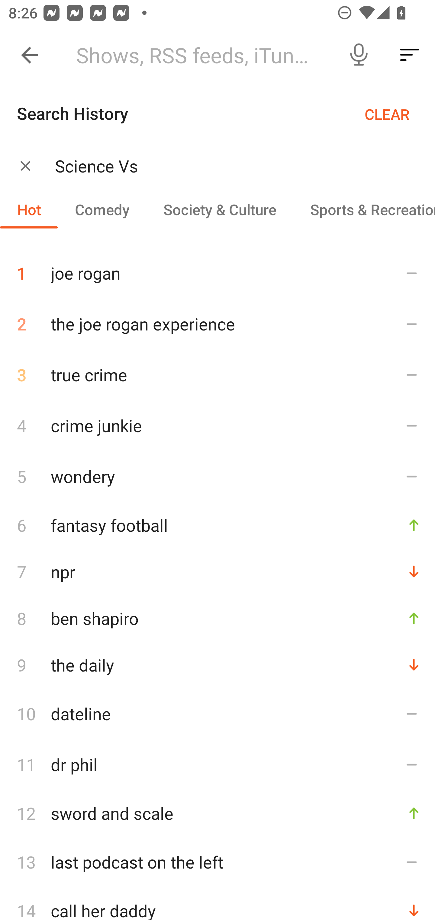 The width and height of the screenshot is (435, 920). What do you see at coordinates (217, 813) in the screenshot?
I see `12 sword and scale` at bounding box center [217, 813].